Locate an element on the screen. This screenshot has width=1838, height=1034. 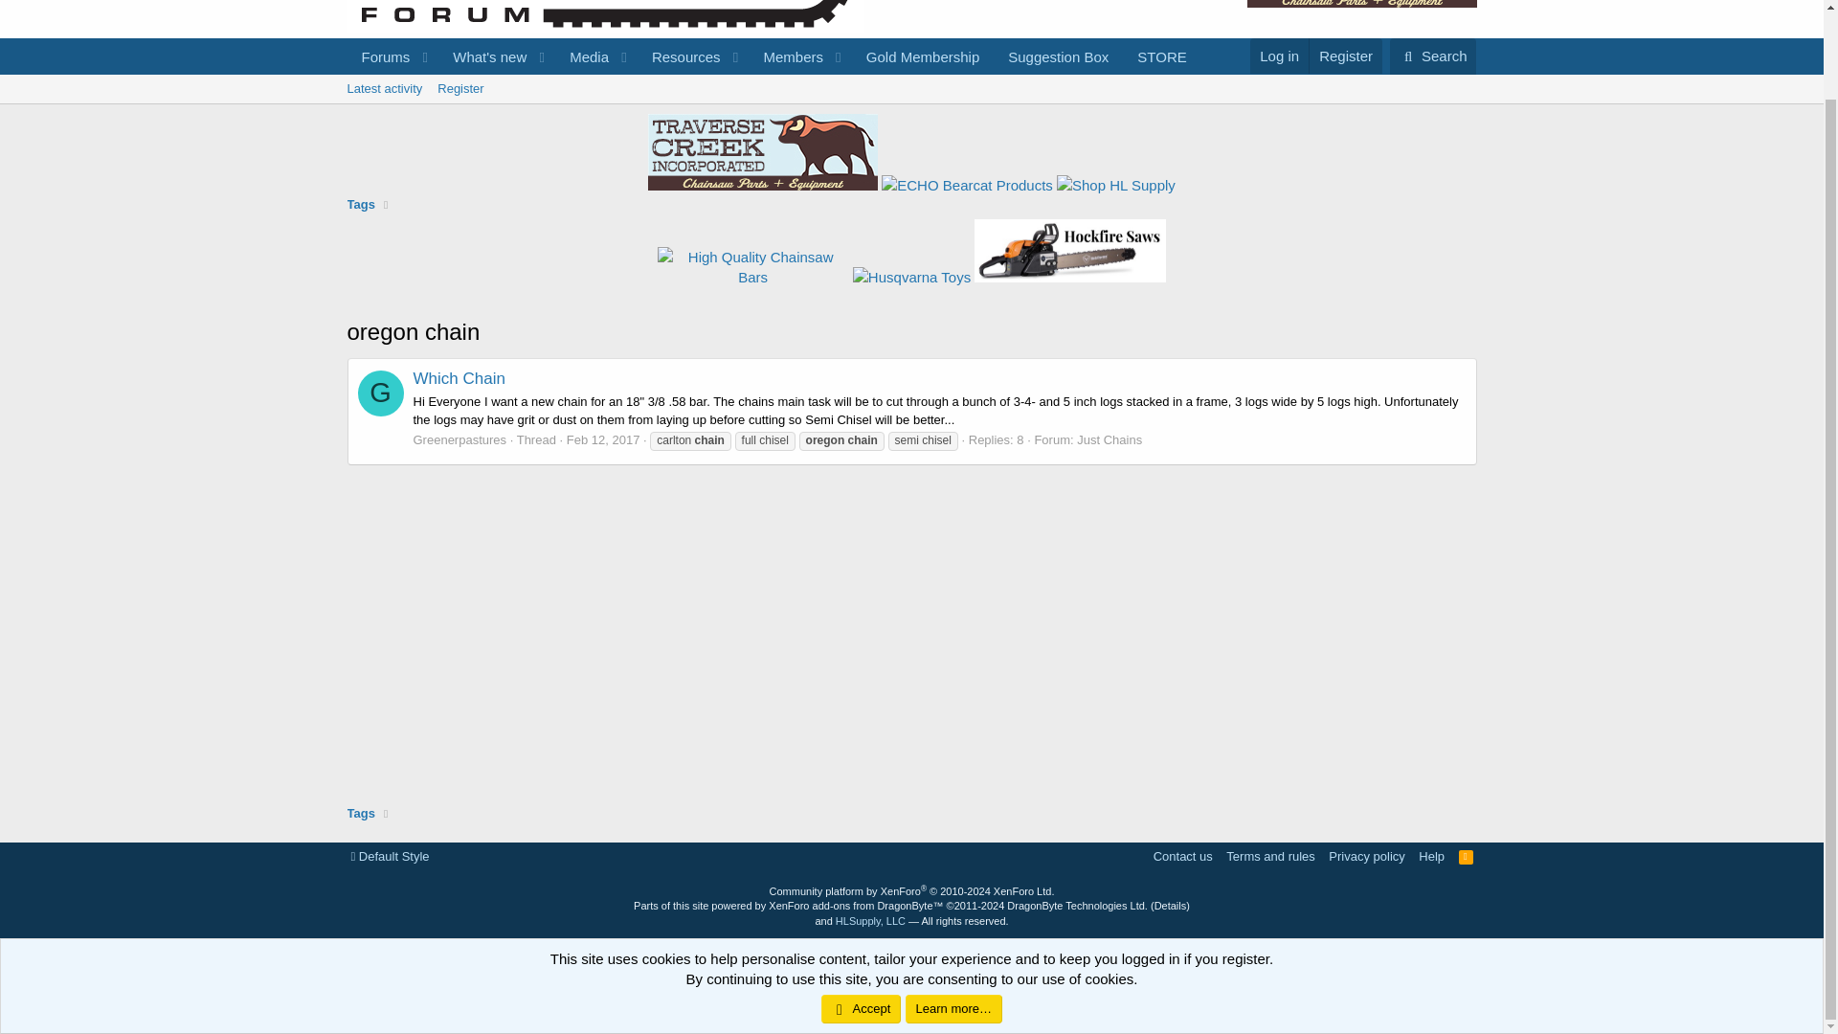
Forums is located at coordinates (379, 56).